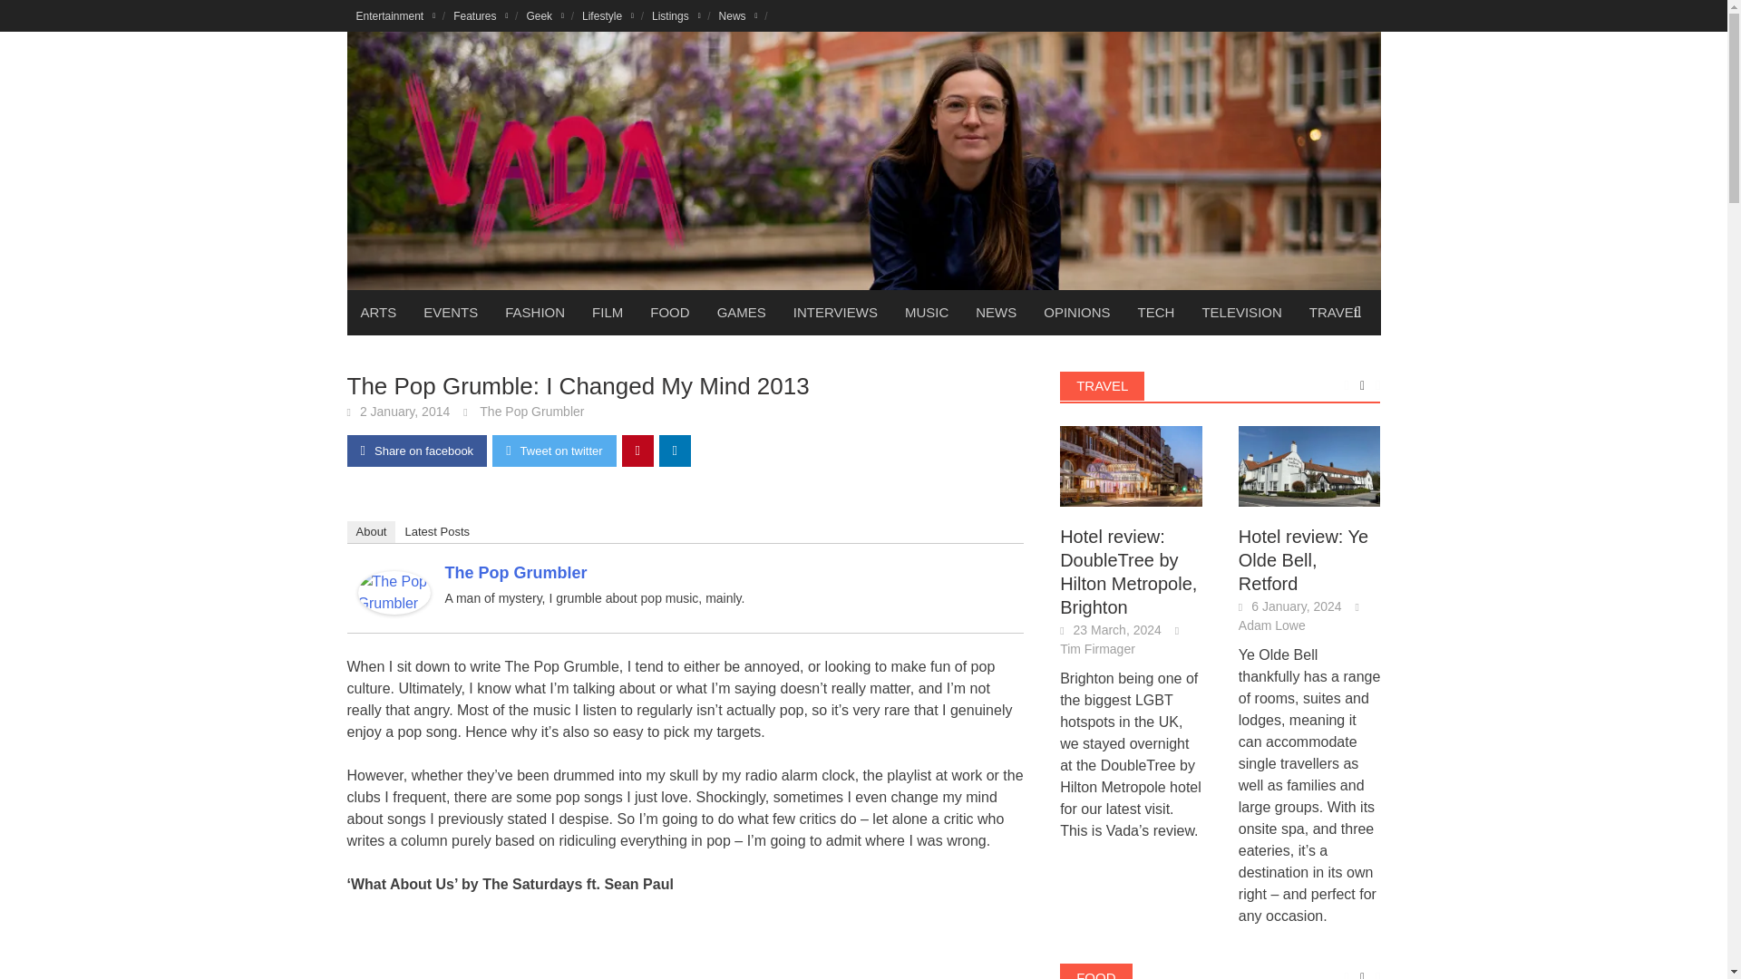 The height and width of the screenshot is (979, 1741). I want to click on Hotel review: Ye Olde Bell, Retford, so click(1309, 465).